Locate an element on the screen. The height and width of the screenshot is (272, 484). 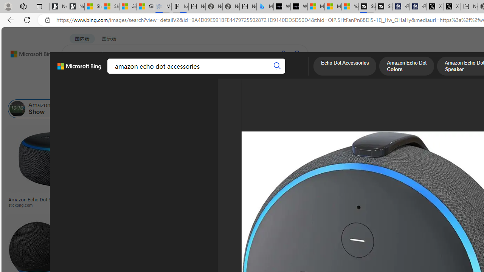
stickpng.herokuapp.com is located at coordinates (227, 205).